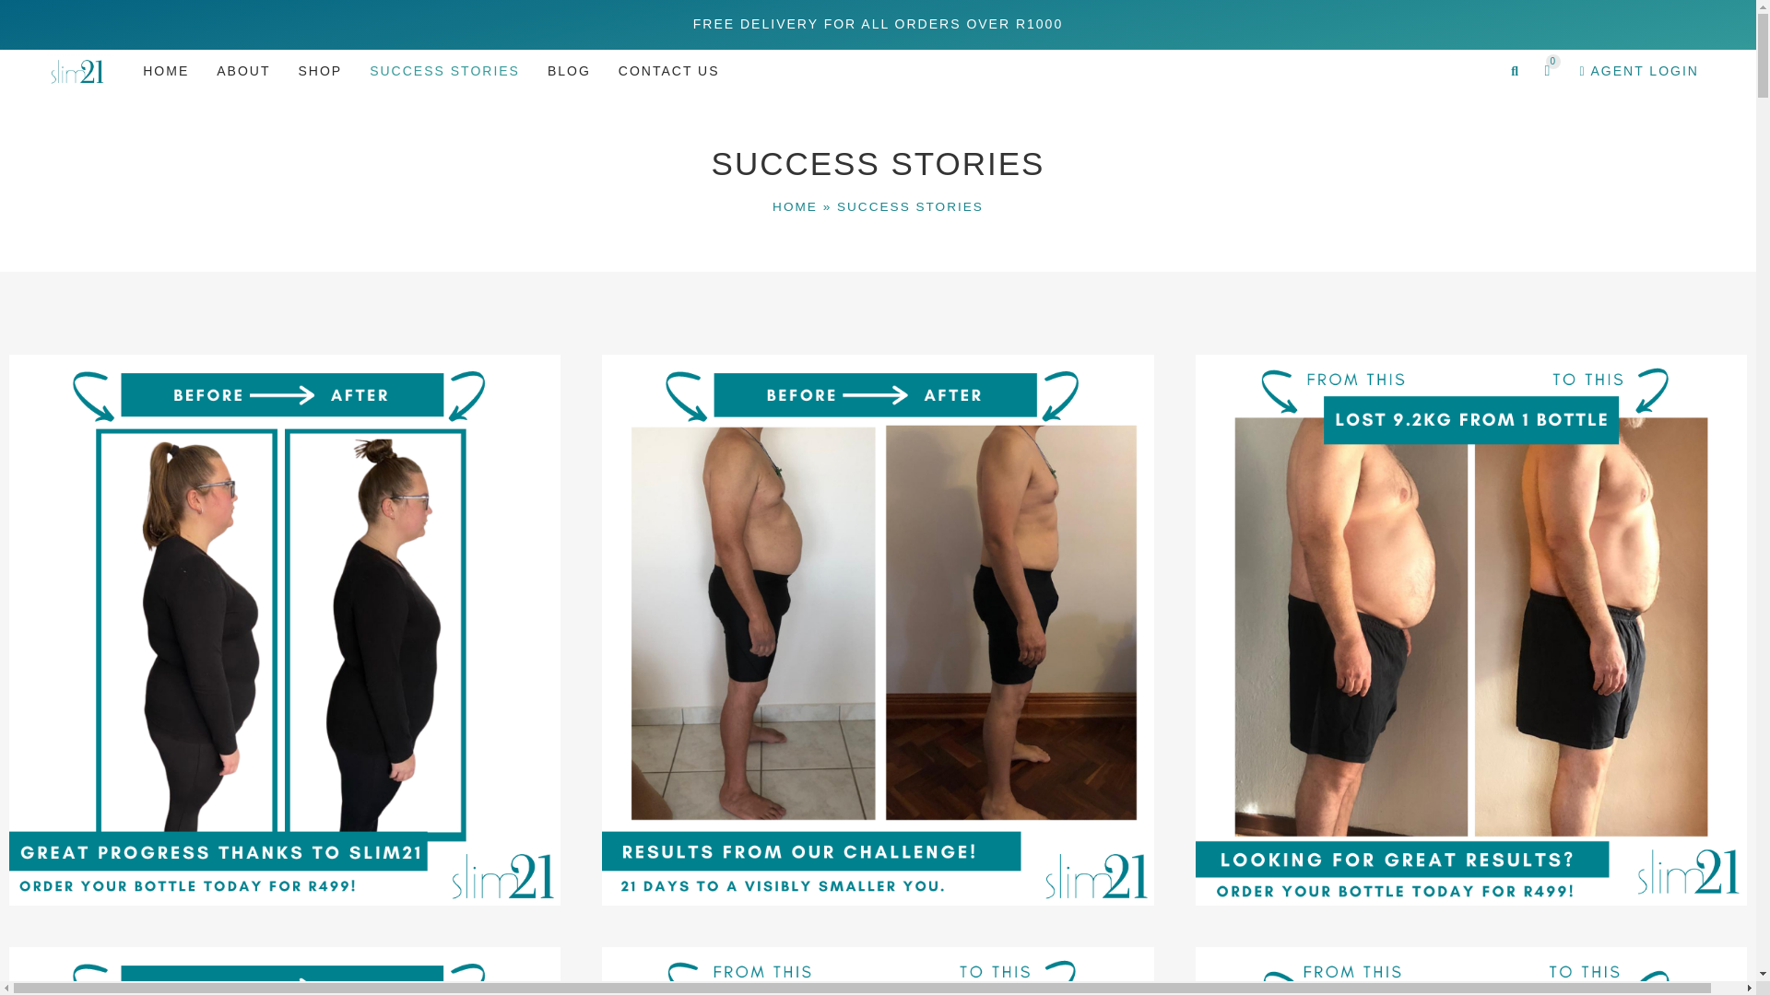  I want to click on SHOP, so click(319, 71).